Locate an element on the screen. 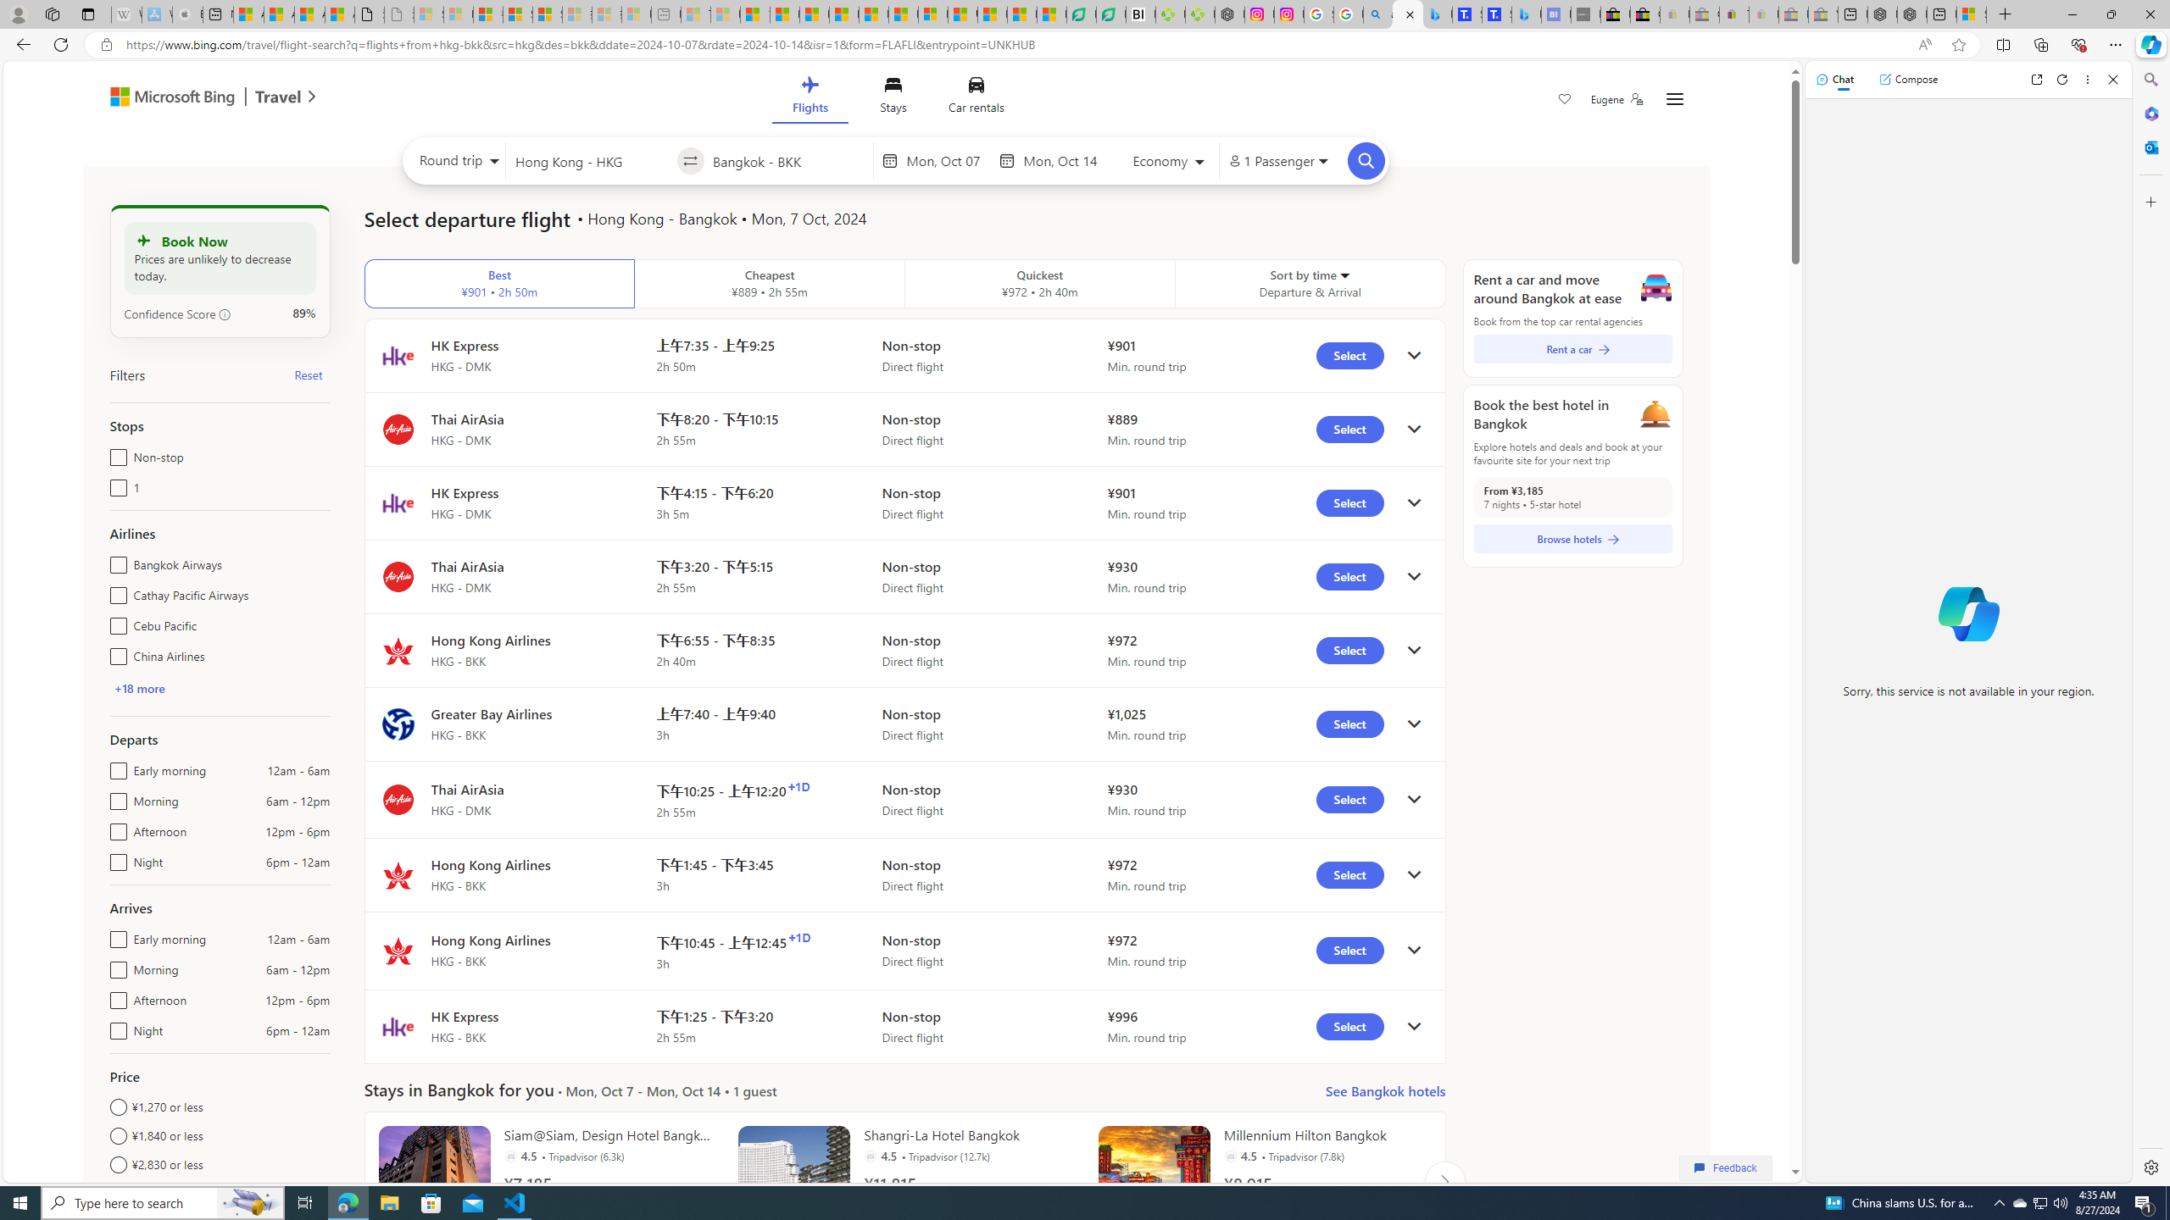  End date is located at coordinates (1064, 161).